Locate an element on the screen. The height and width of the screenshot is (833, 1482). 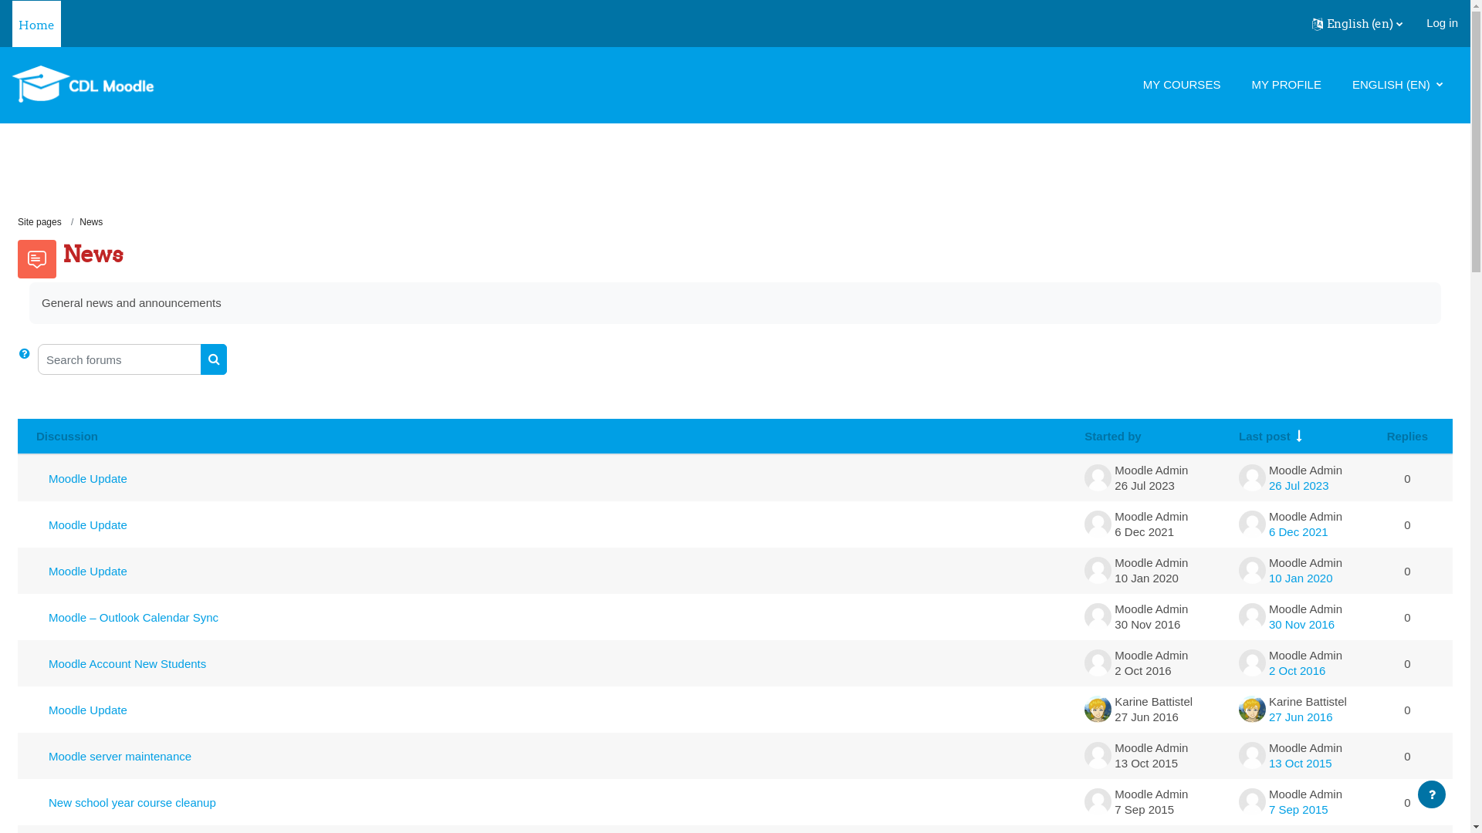
10 Jan 2020 is located at coordinates (1301, 578).